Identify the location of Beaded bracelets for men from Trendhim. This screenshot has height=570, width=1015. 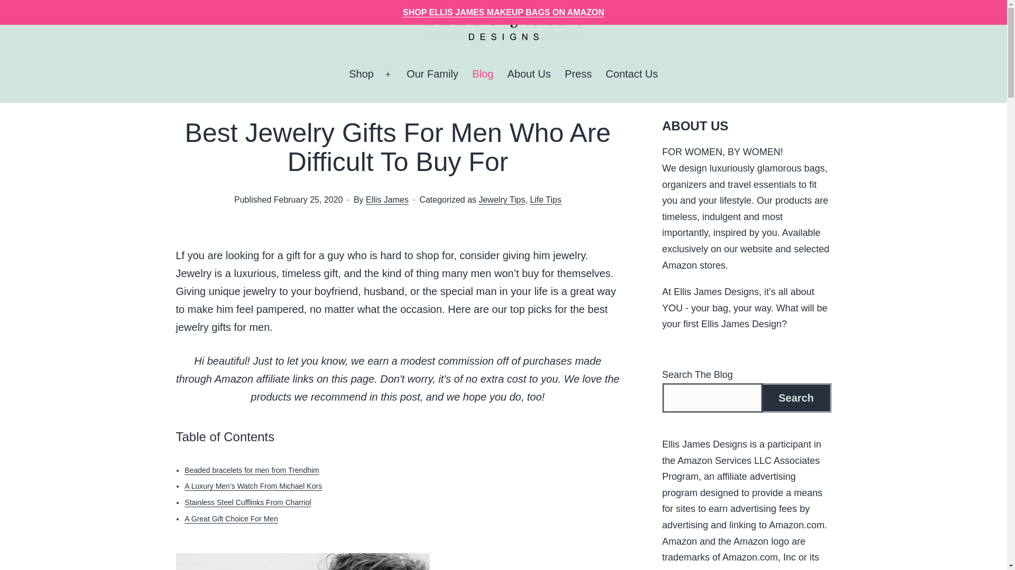
(252, 470).